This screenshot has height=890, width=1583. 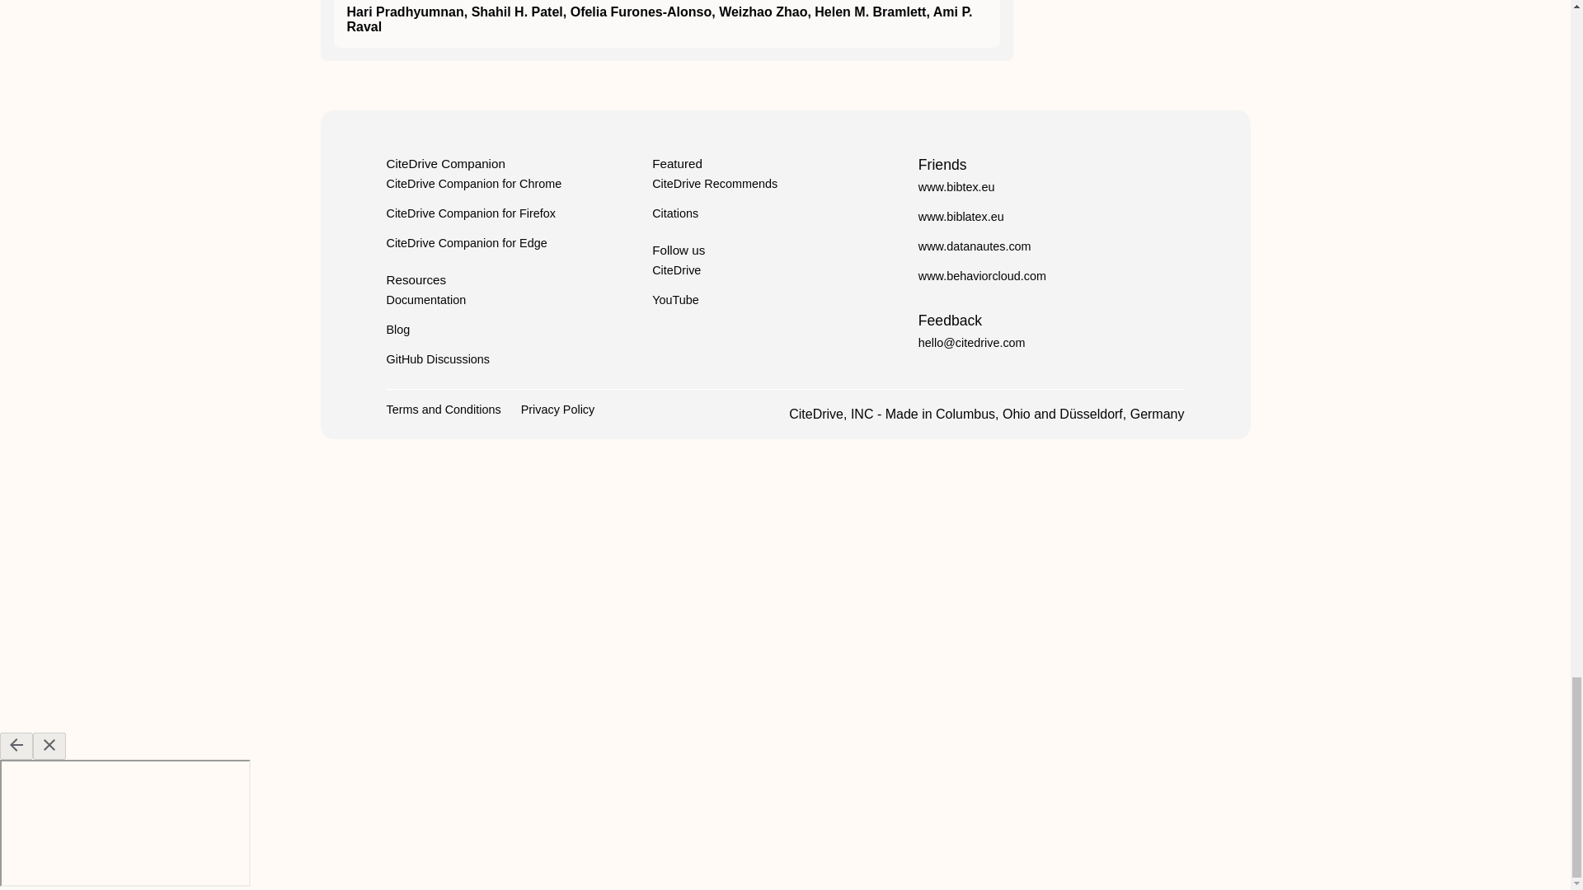 What do you see at coordinates (961, 216) in the screenshot?
I see `www.biblatex.eu` at bounding box center [961, 216].